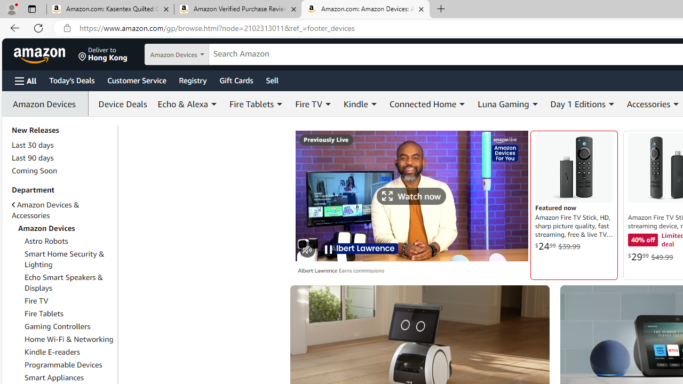 The image size is (683, 384). I want to click on Echo & Alexa, so click(182, 103).